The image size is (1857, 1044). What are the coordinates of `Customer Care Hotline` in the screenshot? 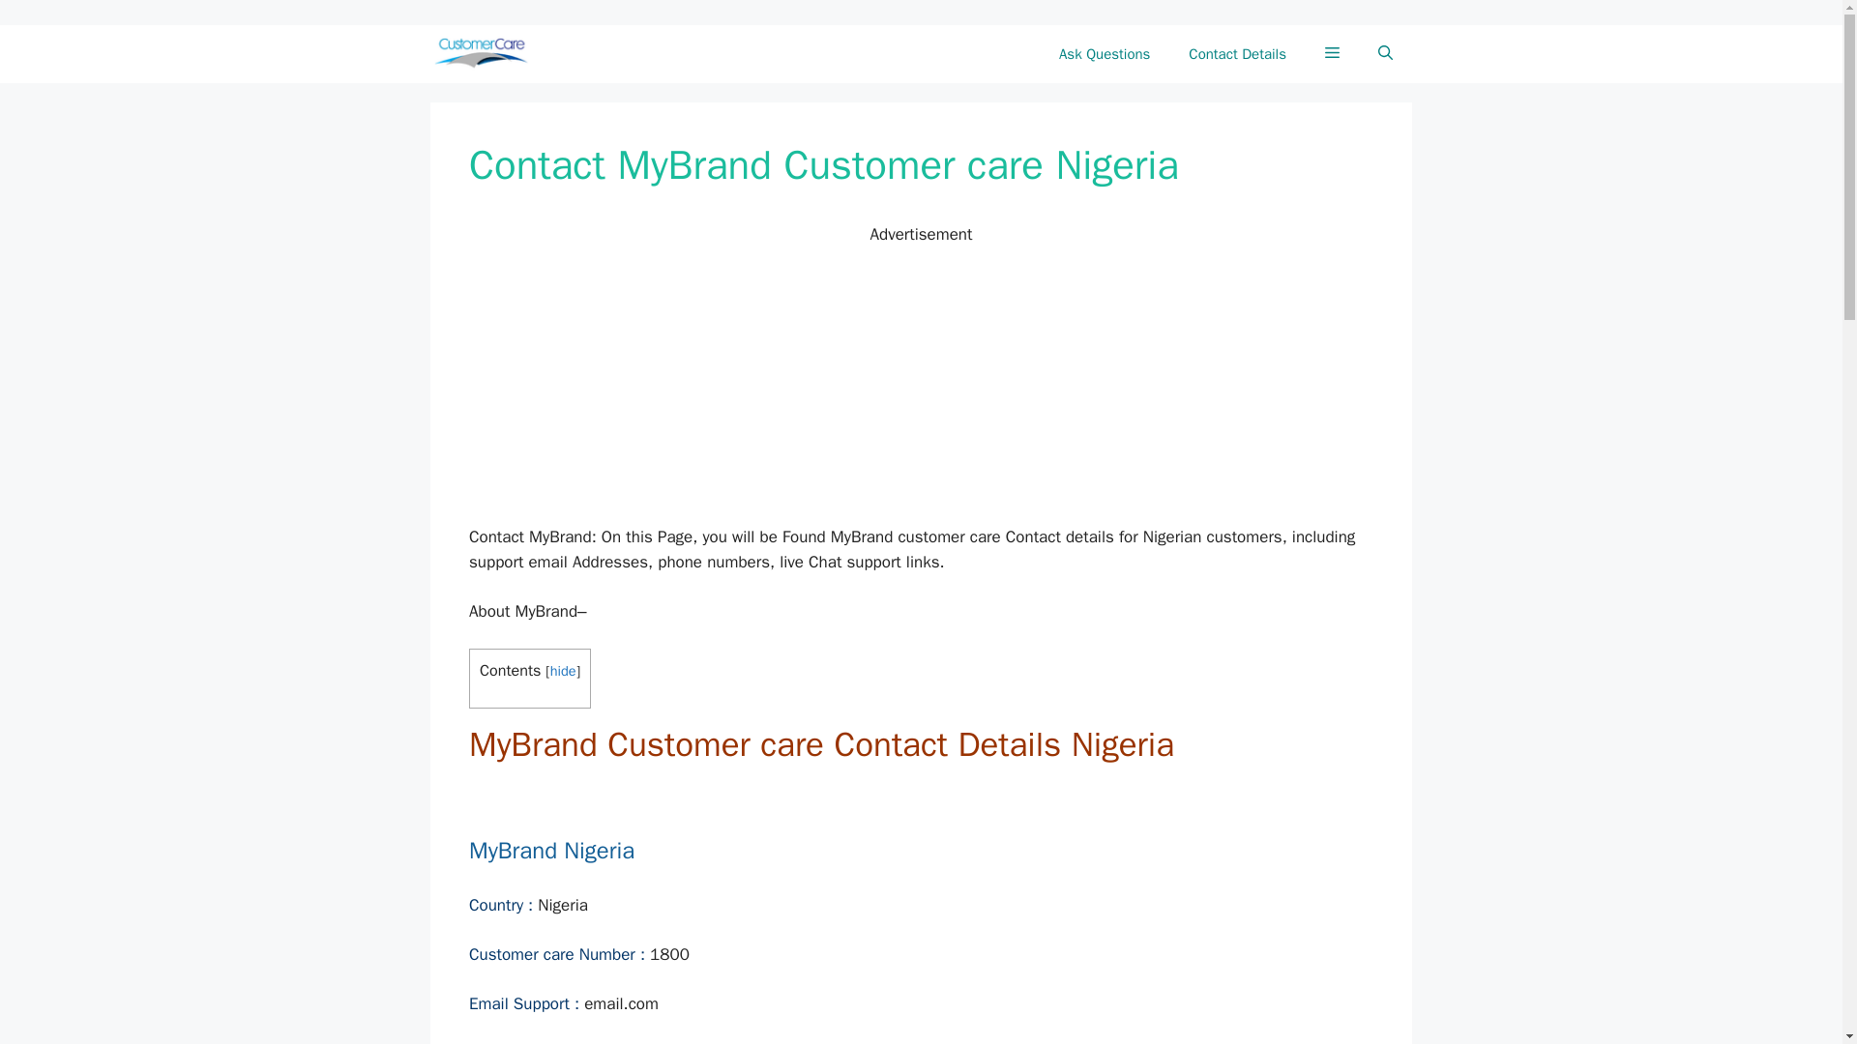 It's located at (481, 54).